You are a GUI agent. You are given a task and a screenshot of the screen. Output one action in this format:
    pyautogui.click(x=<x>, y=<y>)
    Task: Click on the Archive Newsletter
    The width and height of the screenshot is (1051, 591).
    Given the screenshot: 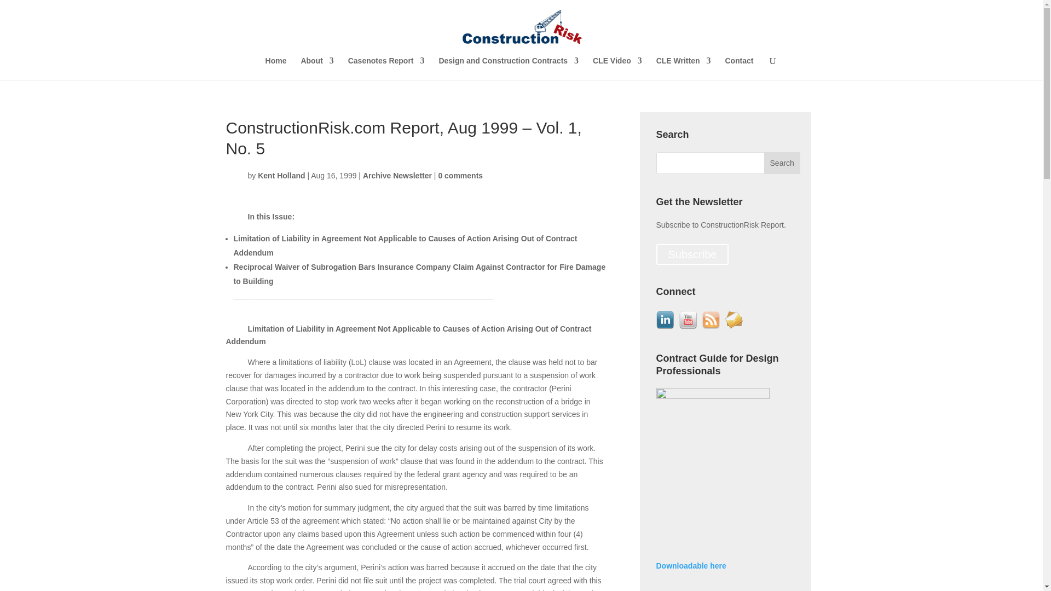 What is the action you would take?
    pyautogui.click(x=397, y=176)
    